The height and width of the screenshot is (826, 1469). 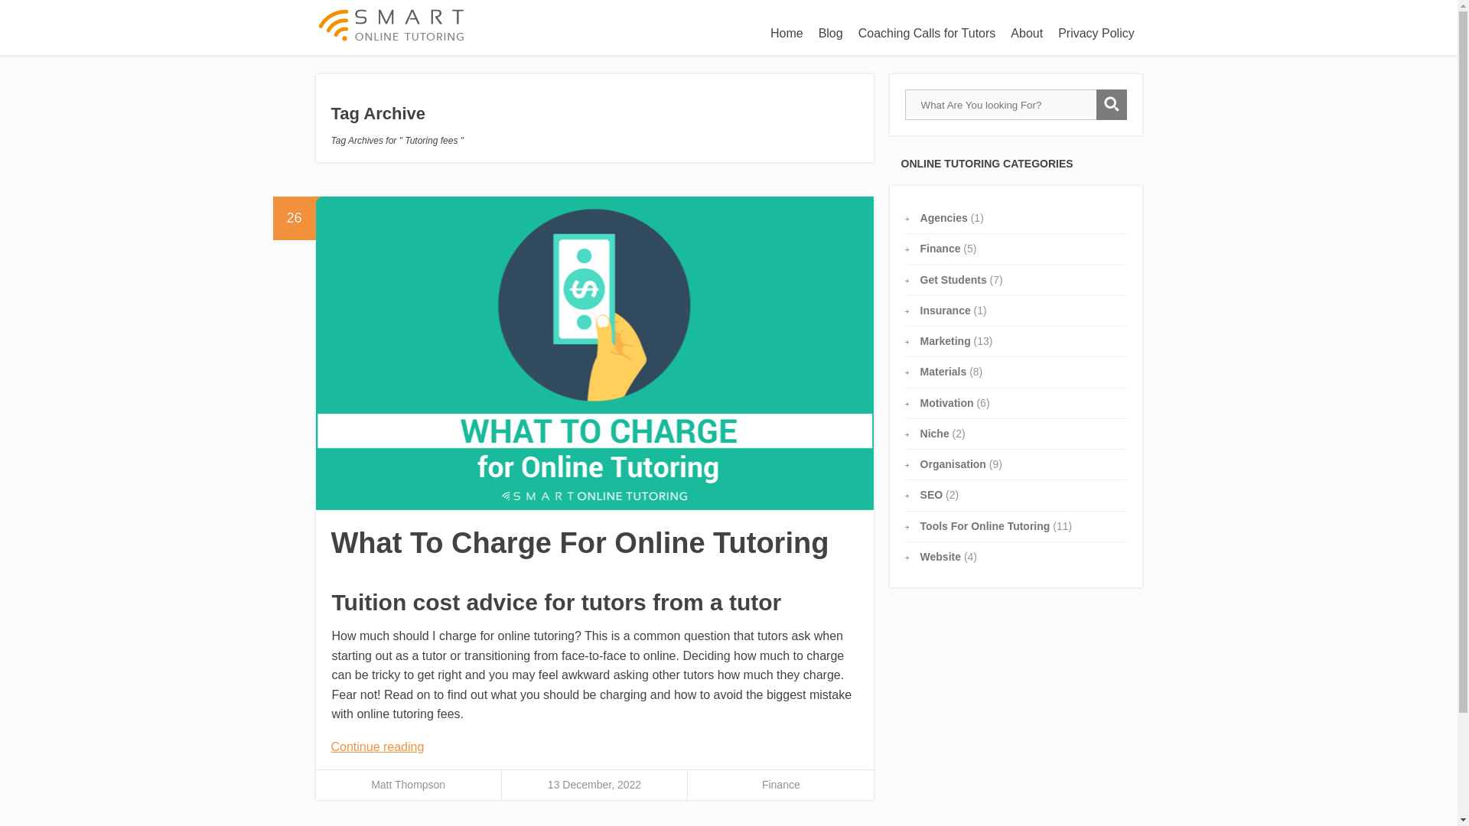 I want to click on Motivation, so click(x=947, y=402).